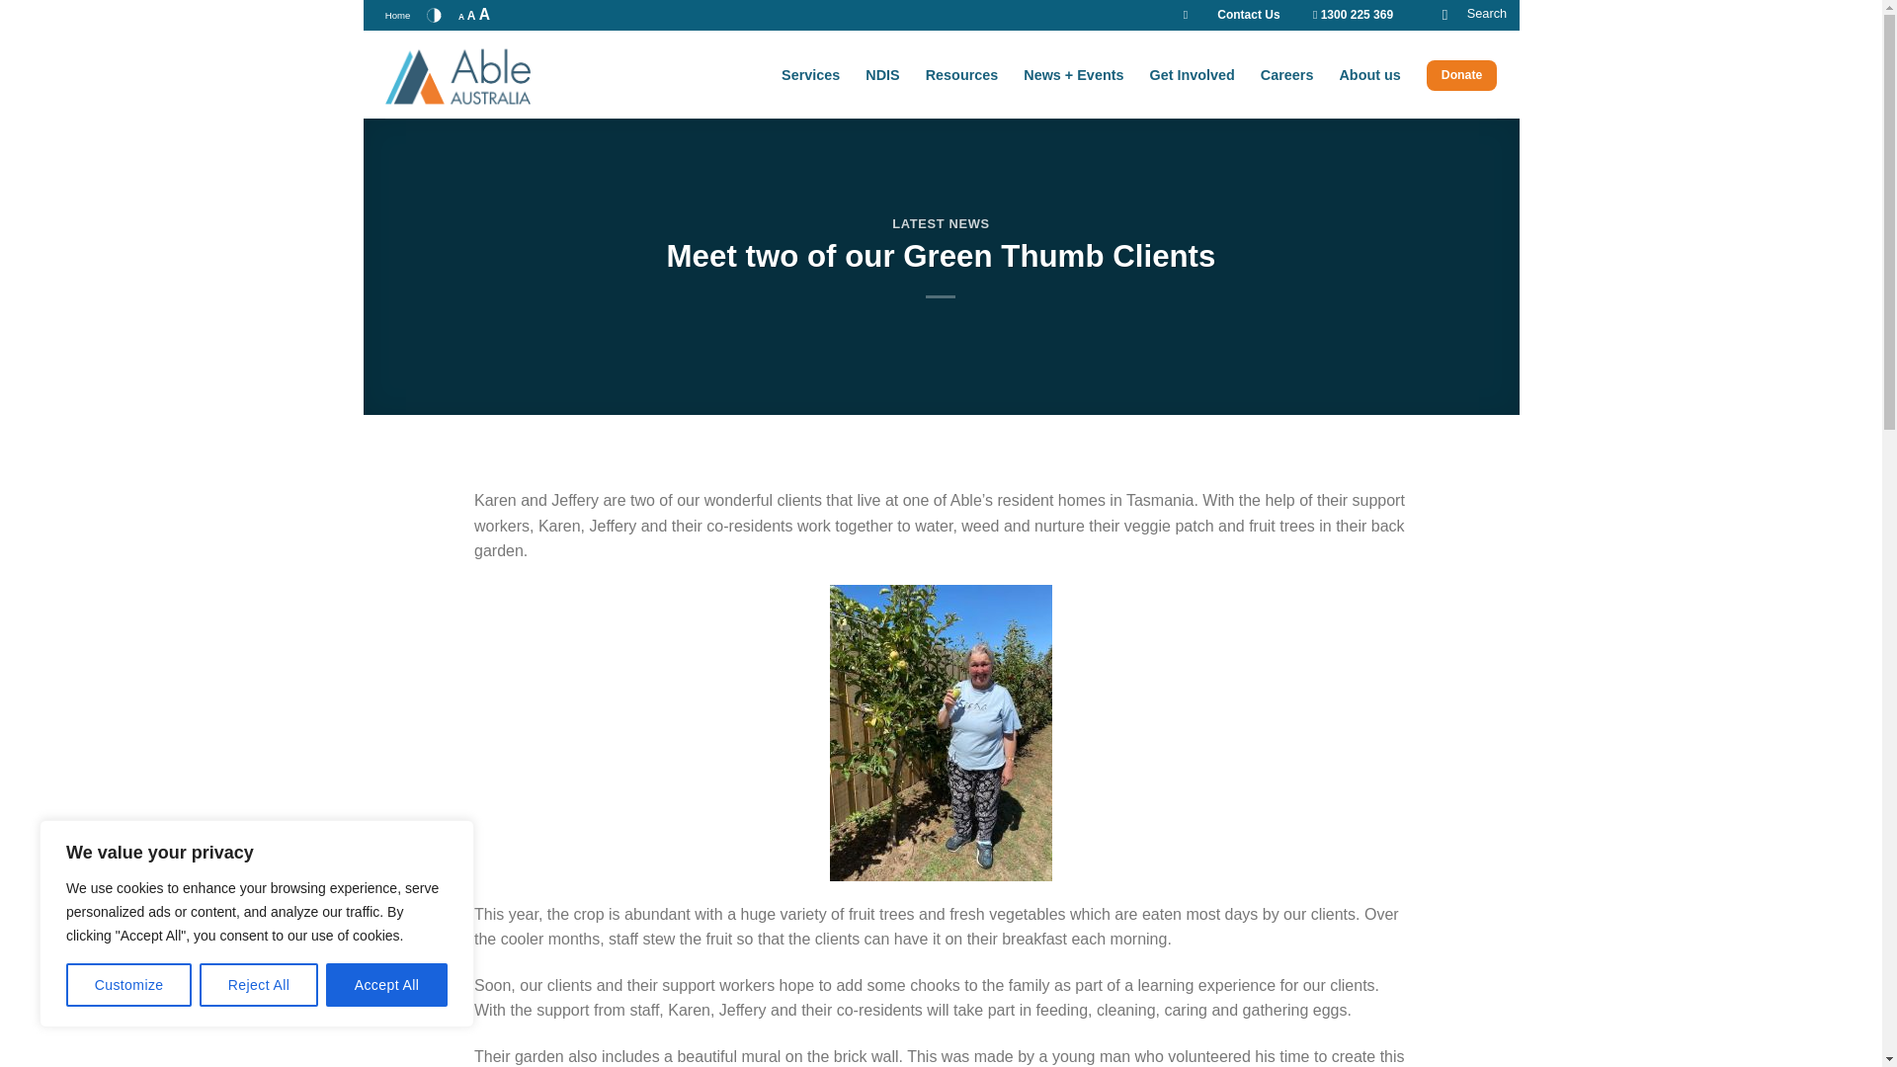 Image resolution: width=1897 pixels, height=1067 pixels. Describe the element at coordinates (387, 985) in the screenshot. I see `Accept All` at that location.